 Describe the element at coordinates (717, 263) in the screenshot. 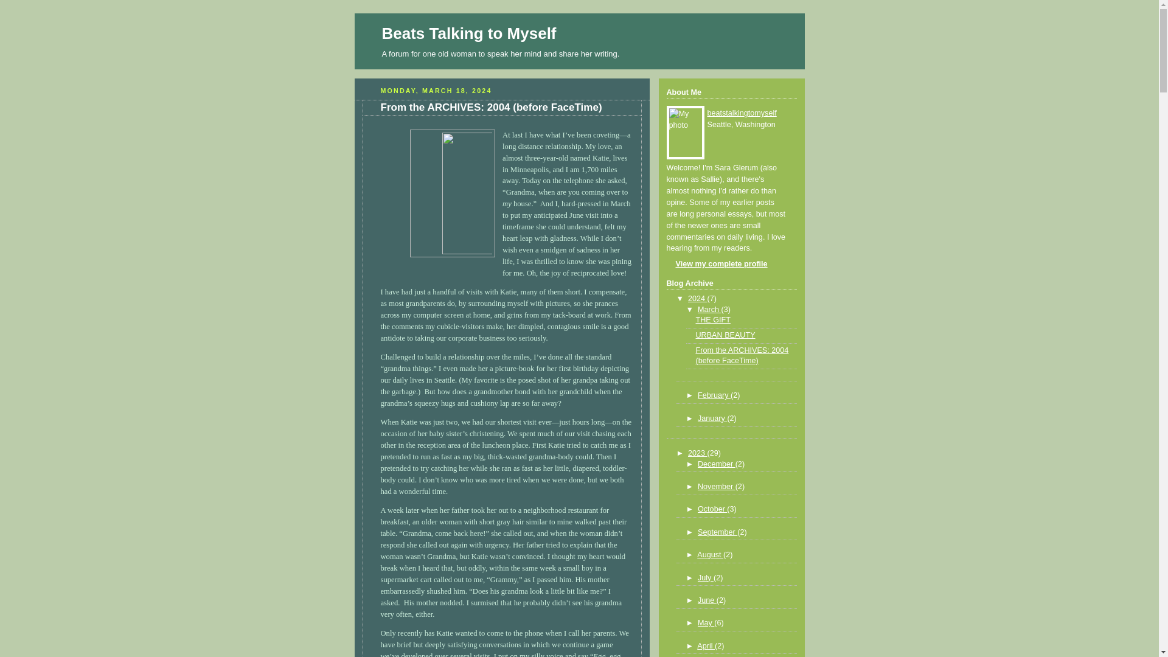

I see `View my complete profile` at that location.